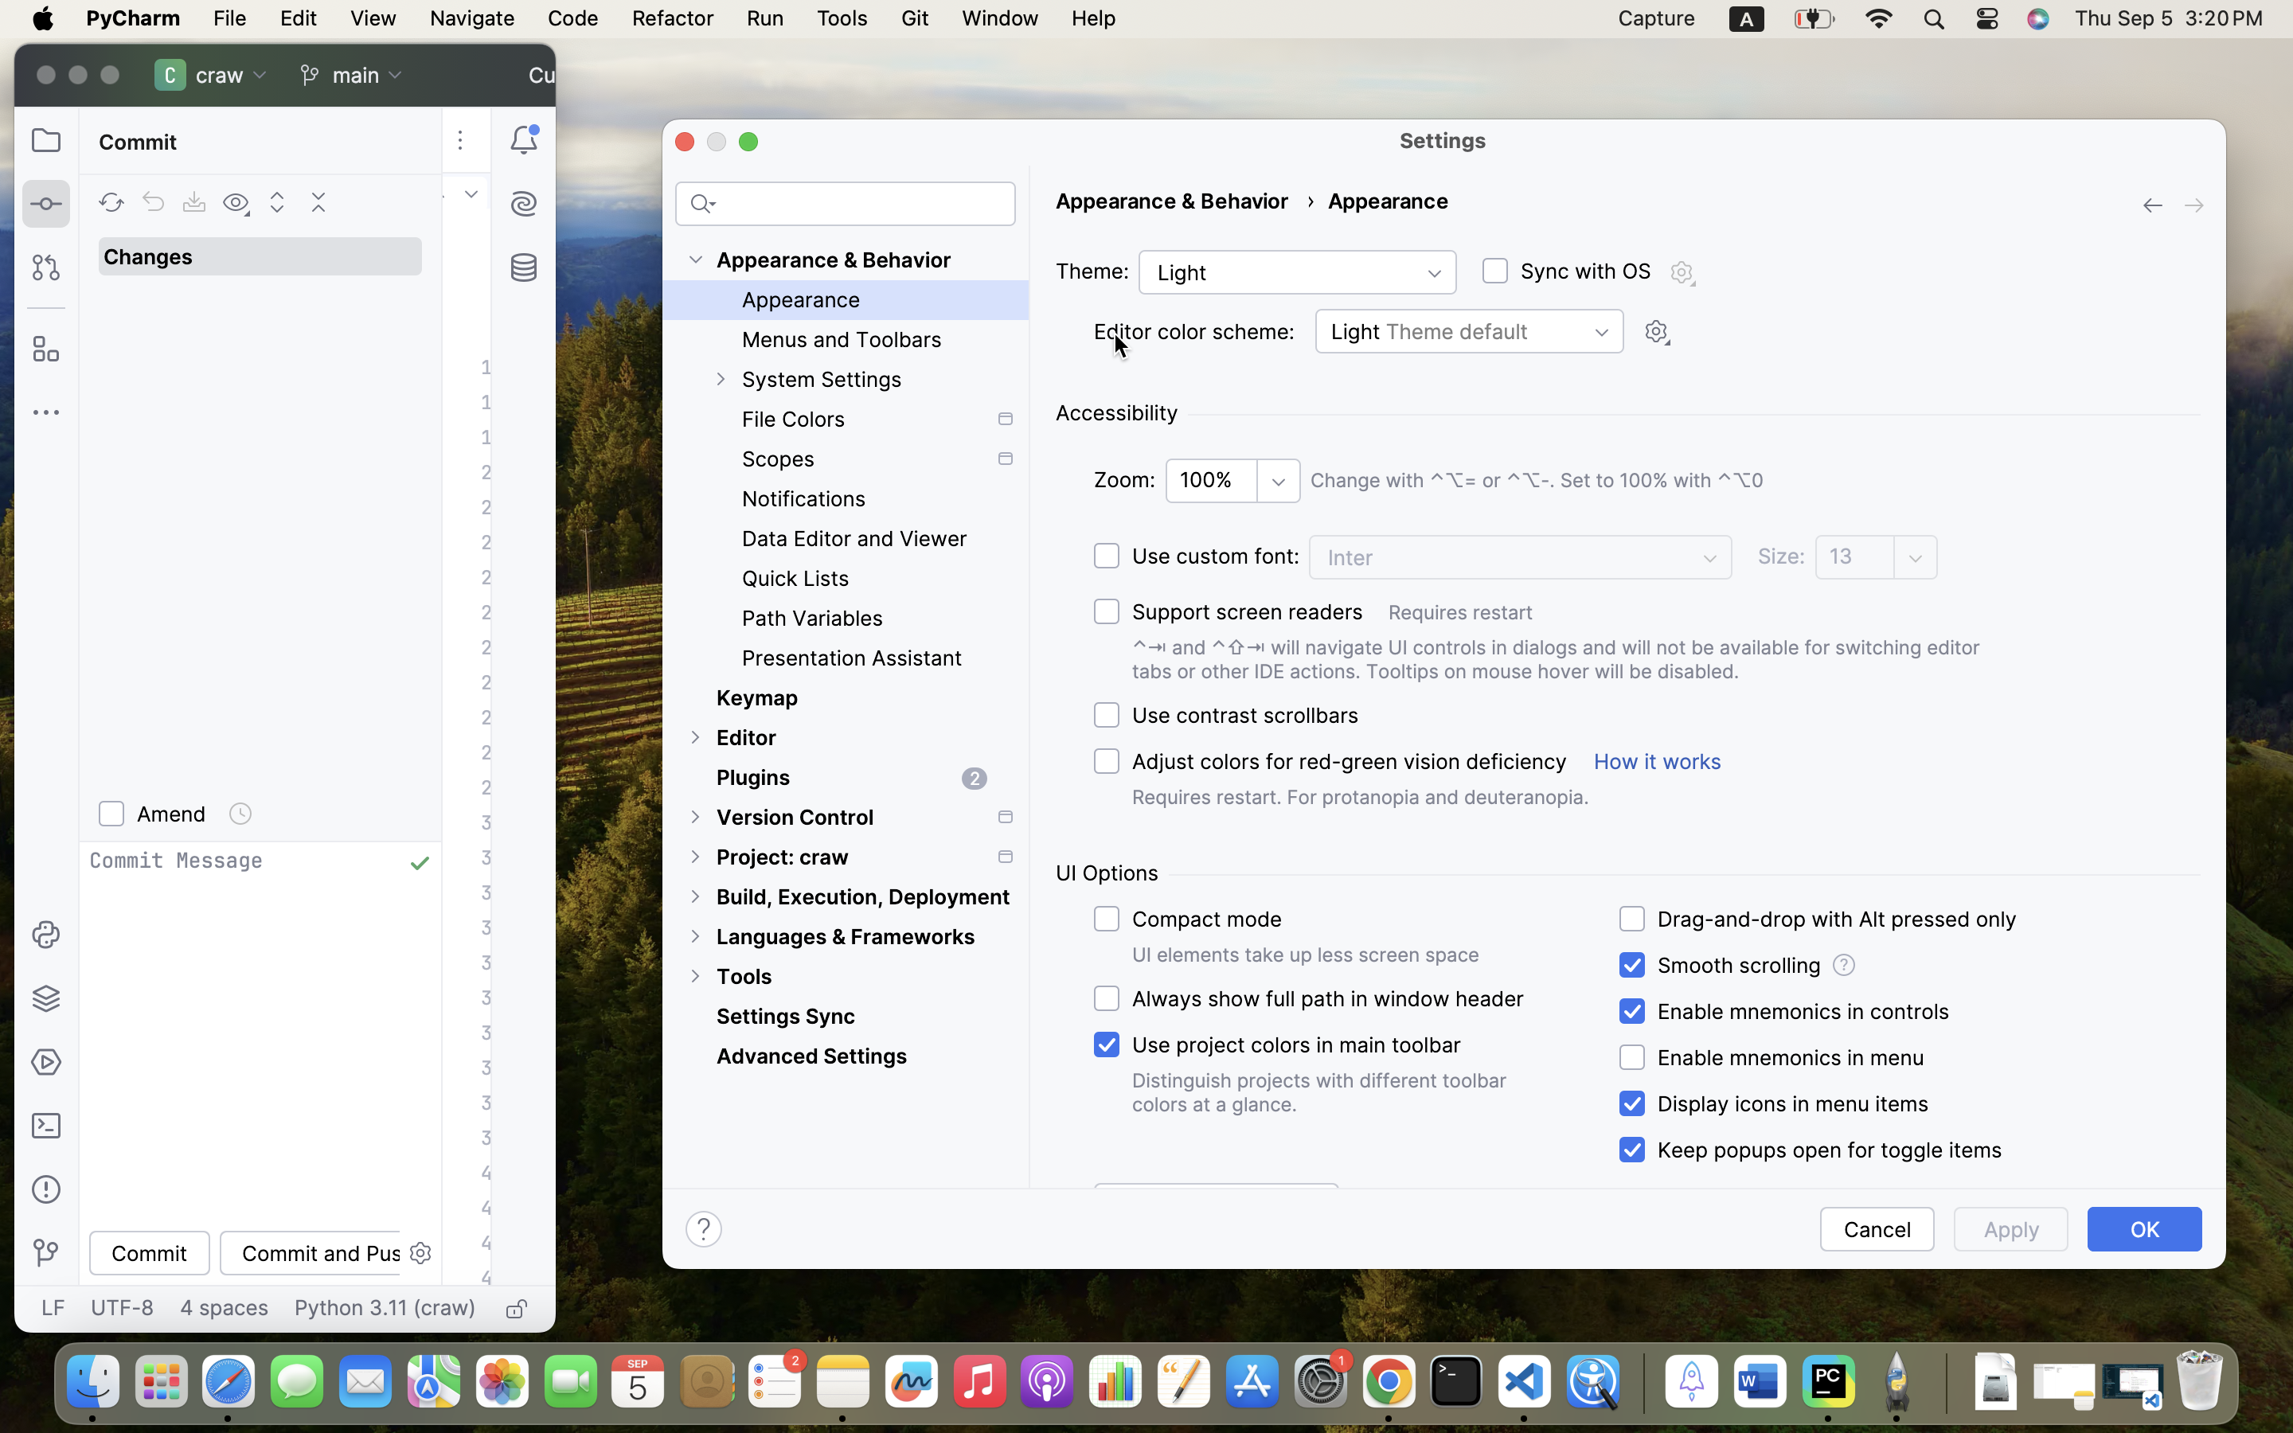  I want to click on Zoom:, so click(1125, 480).